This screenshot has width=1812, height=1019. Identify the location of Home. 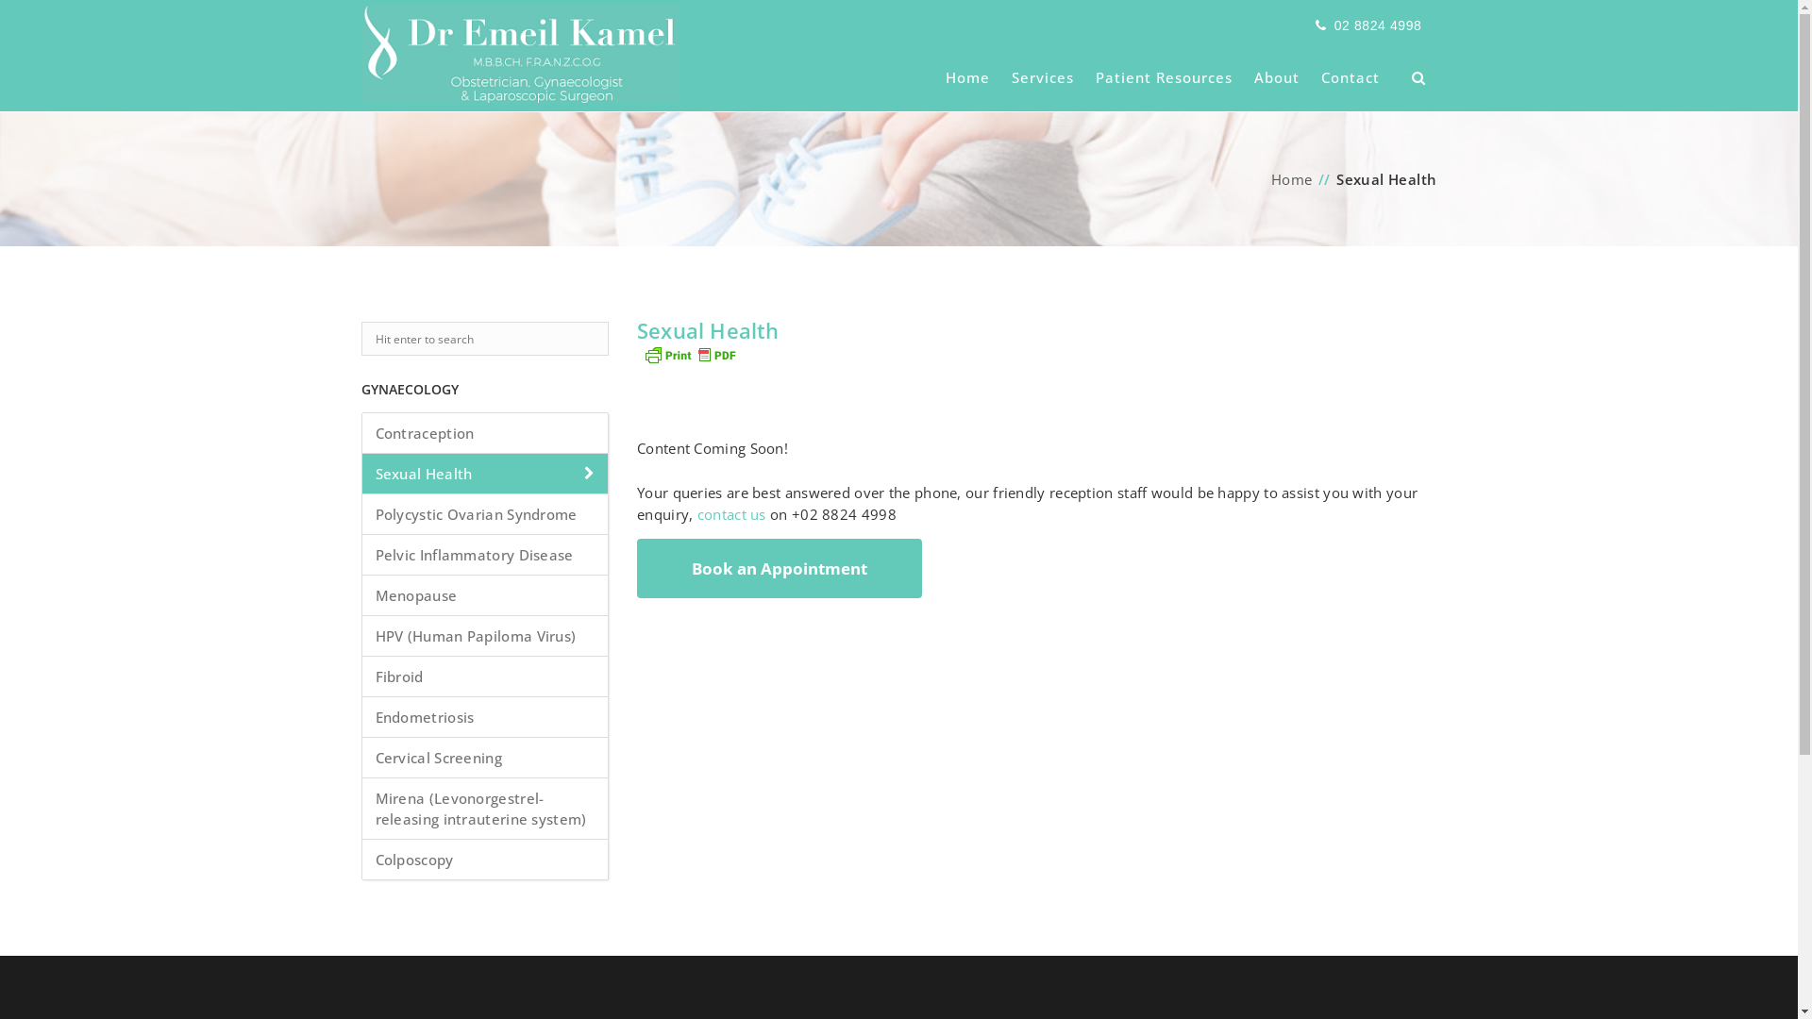
(968, 70).